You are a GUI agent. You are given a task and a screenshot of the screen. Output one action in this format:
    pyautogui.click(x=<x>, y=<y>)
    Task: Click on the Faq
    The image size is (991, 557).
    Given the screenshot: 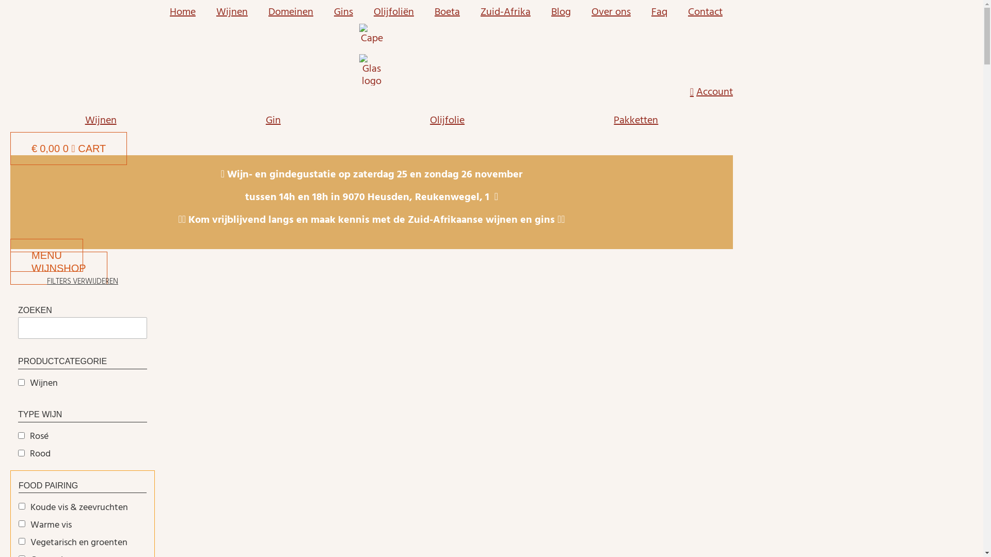 What is the action you would take?
    pyautogui.click(x=660, y=12)
    